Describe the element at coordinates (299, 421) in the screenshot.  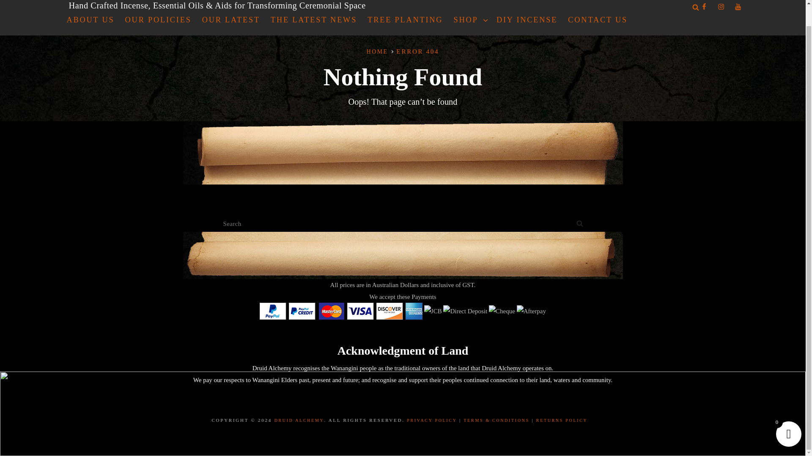
I see `DRUID ALCHEMY` at that location.